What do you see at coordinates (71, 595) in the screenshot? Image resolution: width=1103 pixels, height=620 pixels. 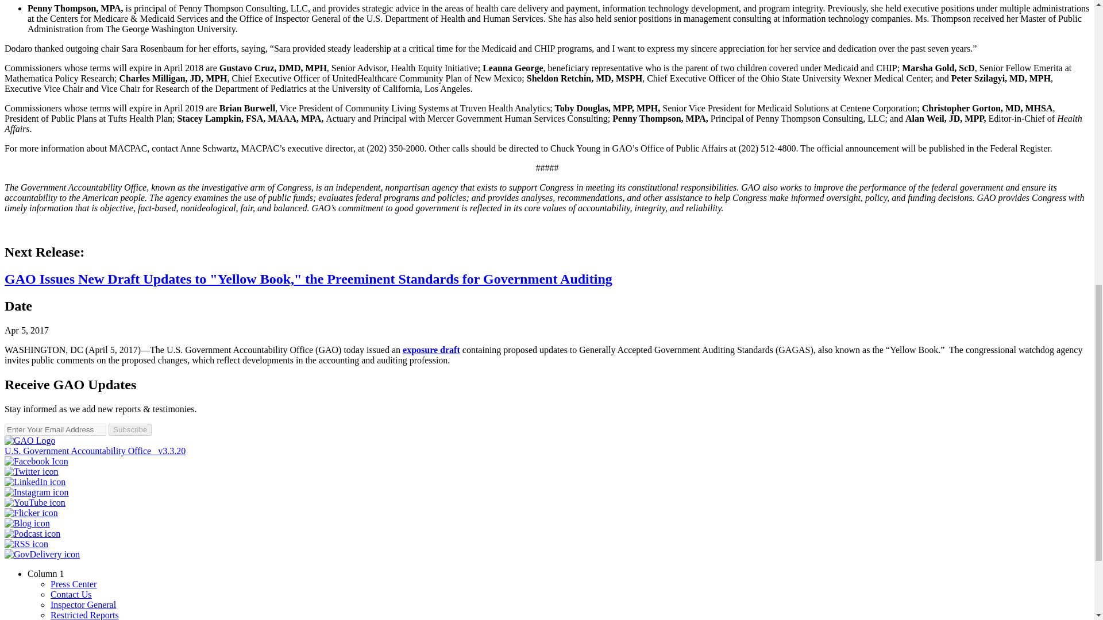 I see `Contact Us` at bounding box center [71, 595].